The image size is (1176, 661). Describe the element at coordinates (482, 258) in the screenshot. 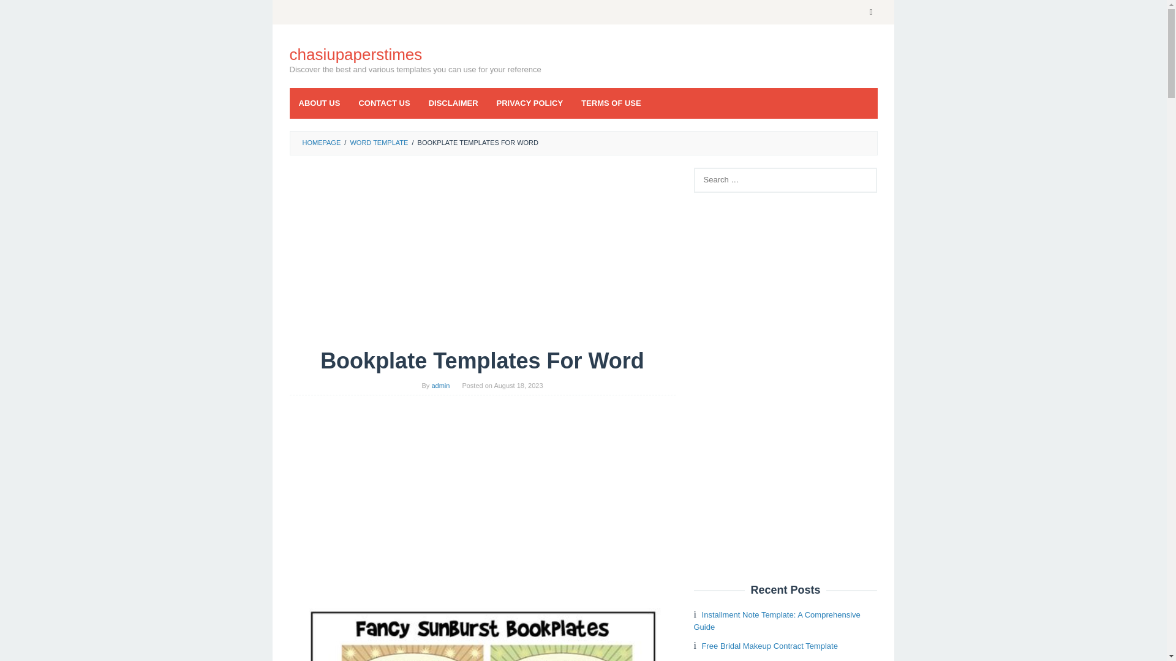

I see `Advertisement` at that location.